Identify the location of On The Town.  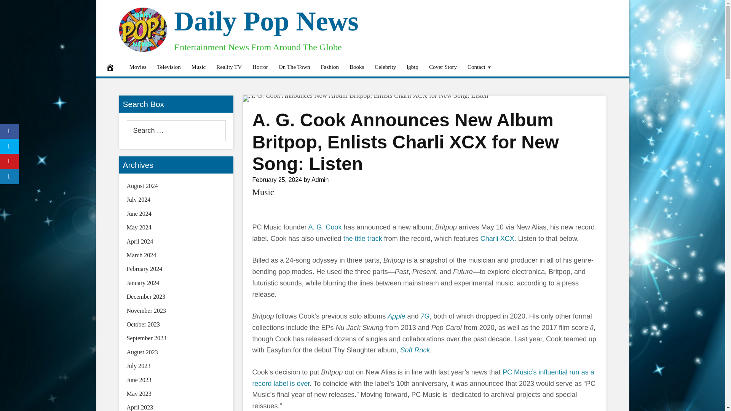
(295, 67).